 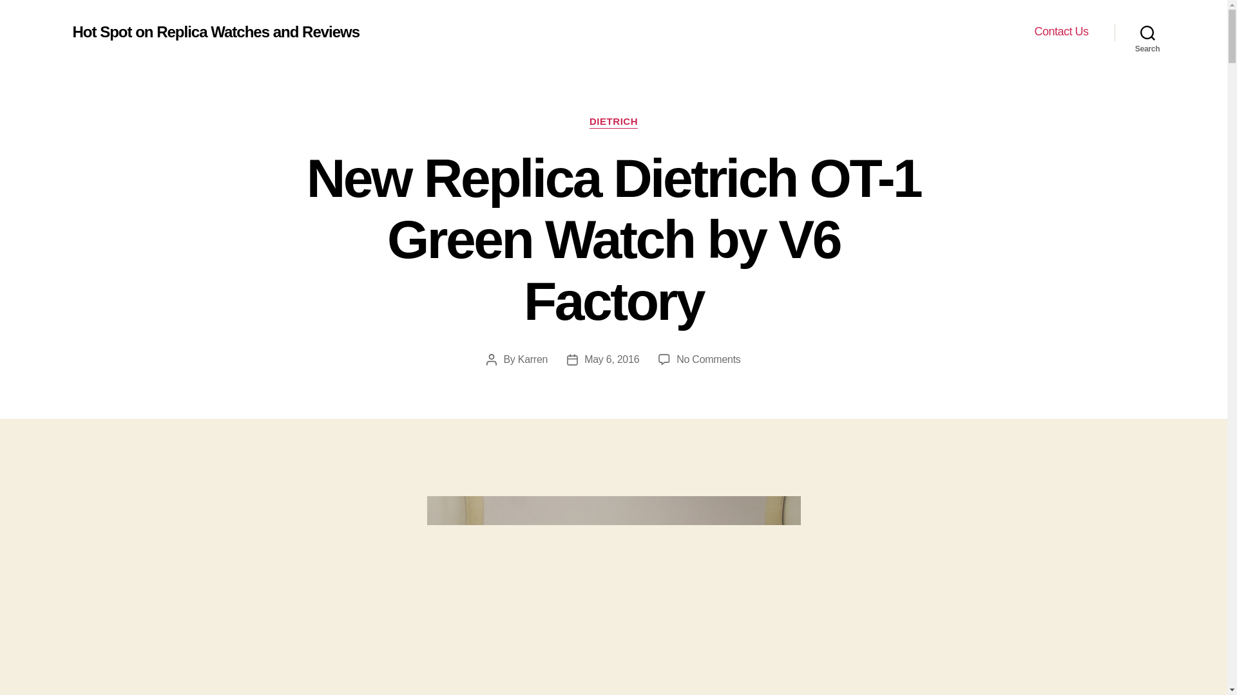 What do you see at coordinates (1147, 32) in the screenshot?
I see `Search` at bounding box center [1147, 32].